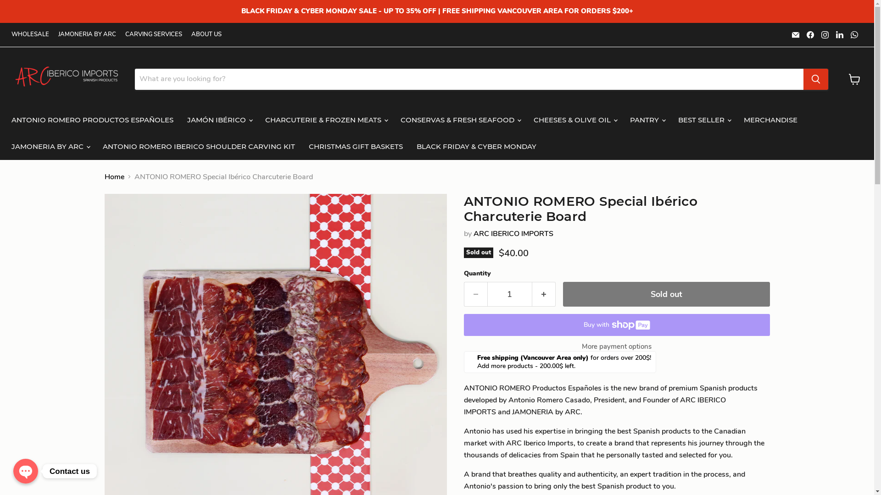  Describe the element at coordinates (666, 294) in the screenshot. I see `Sold out` at that location.